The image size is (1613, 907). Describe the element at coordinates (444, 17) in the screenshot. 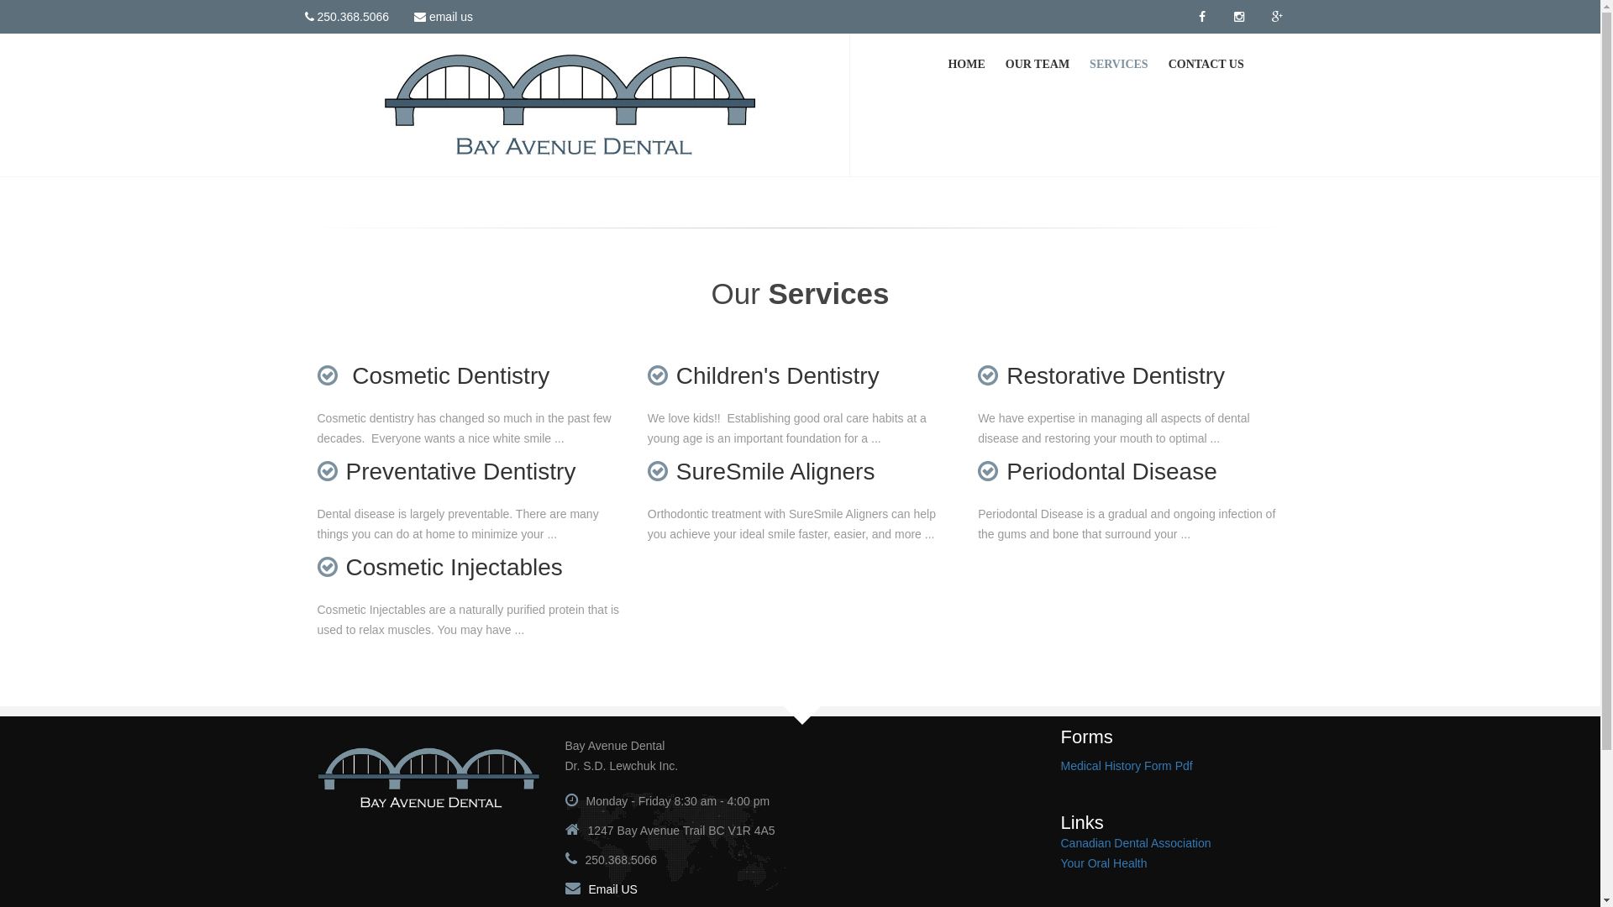

I see `email us` at that location.